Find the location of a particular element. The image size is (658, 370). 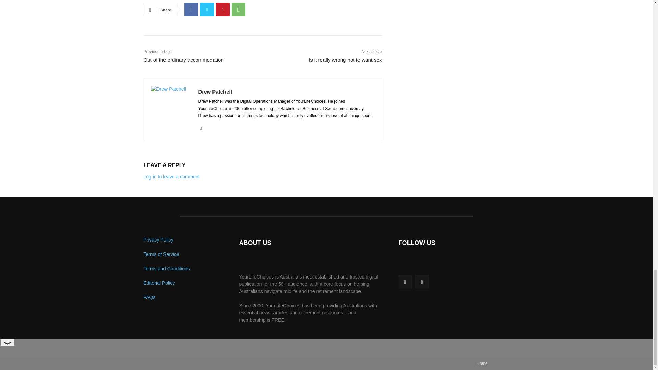

Twitter is located at coordinates (207, 9).